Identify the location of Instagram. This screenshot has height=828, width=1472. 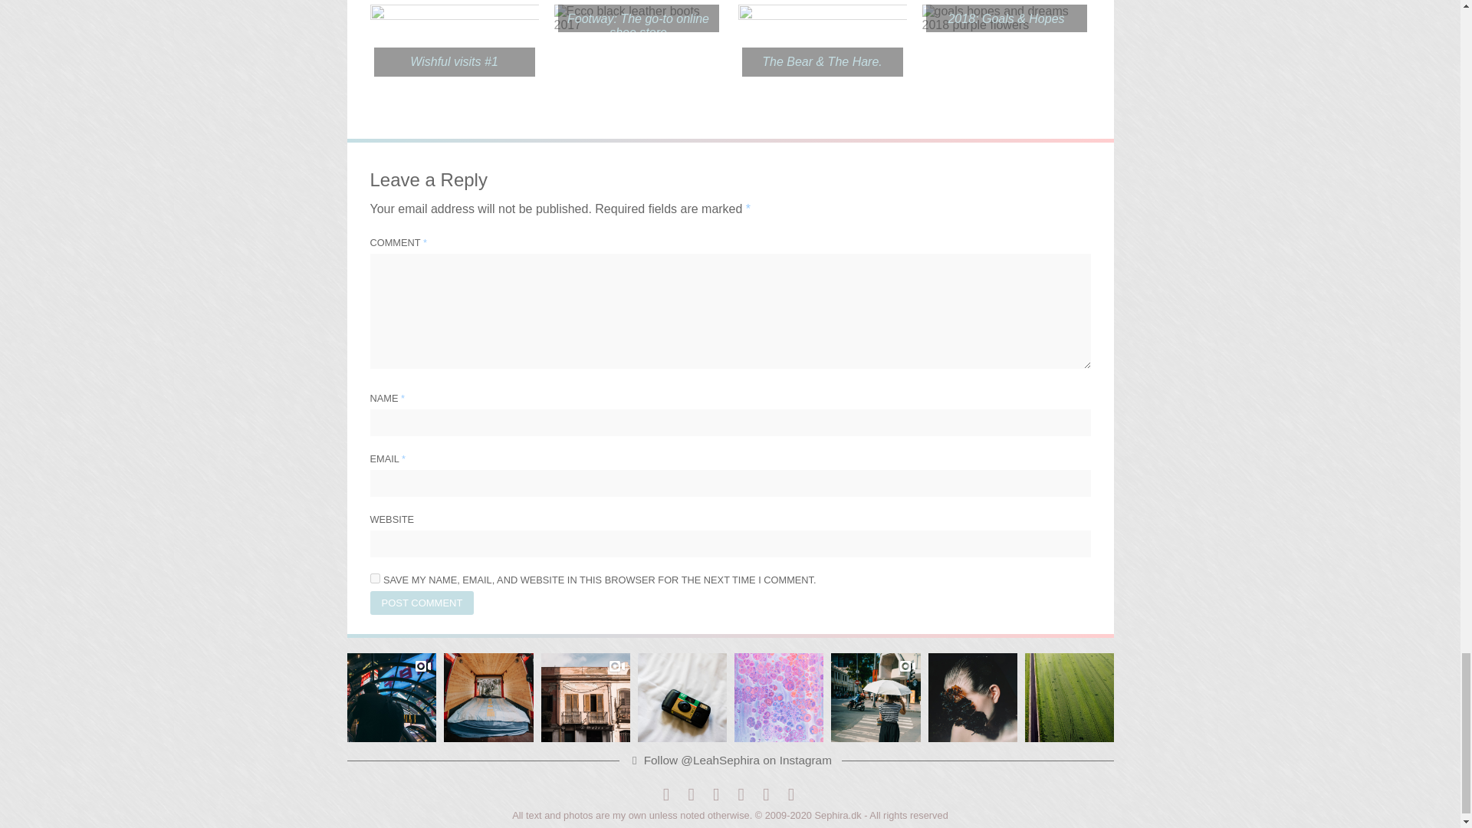
(716, 793).